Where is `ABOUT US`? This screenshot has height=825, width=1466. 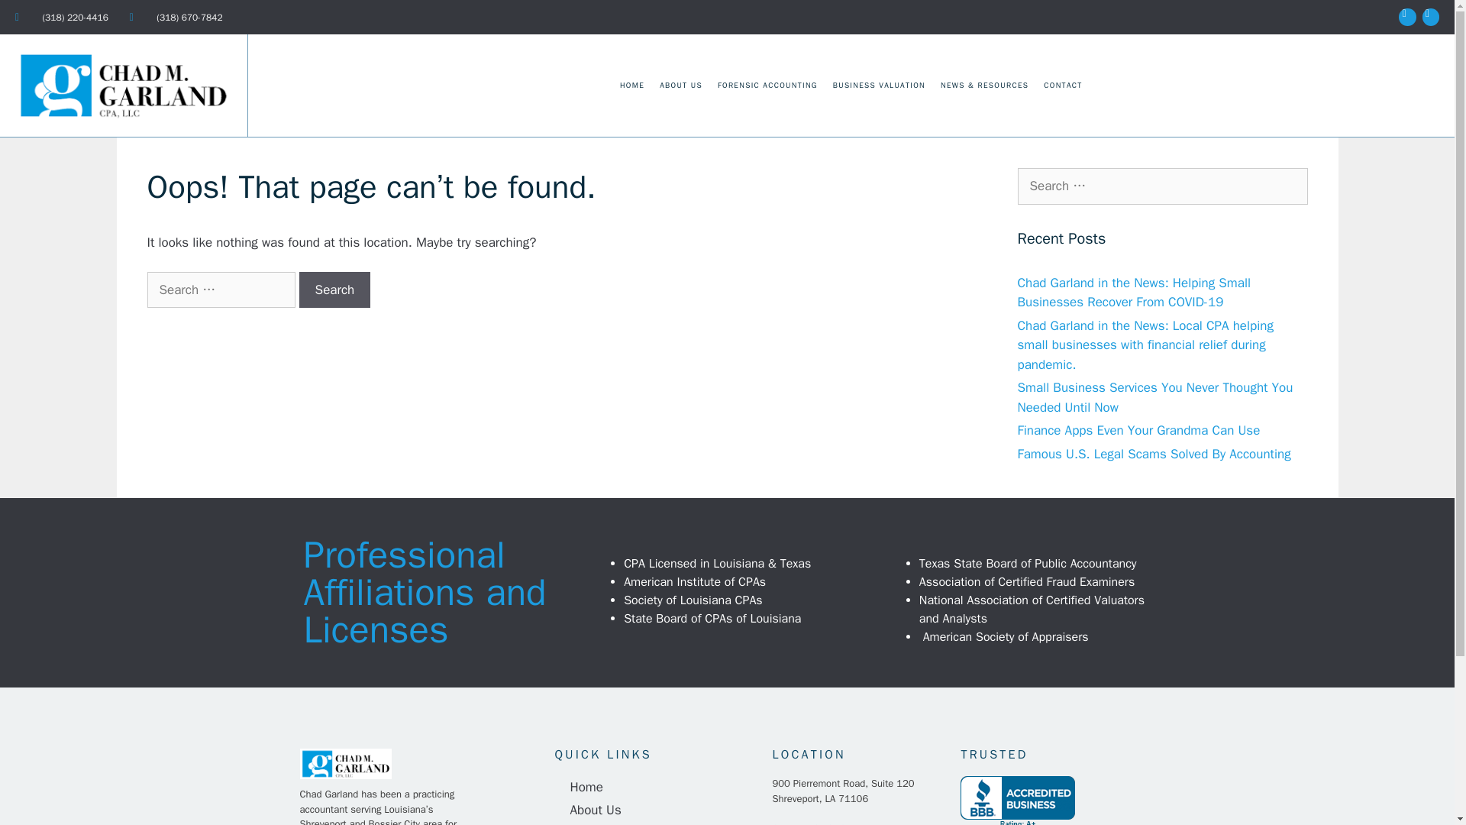
ABOUT US is located at coordinates (681, 86).